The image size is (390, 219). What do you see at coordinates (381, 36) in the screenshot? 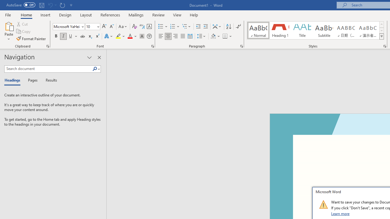
I see `Styles` at bounding box center [381, 36].